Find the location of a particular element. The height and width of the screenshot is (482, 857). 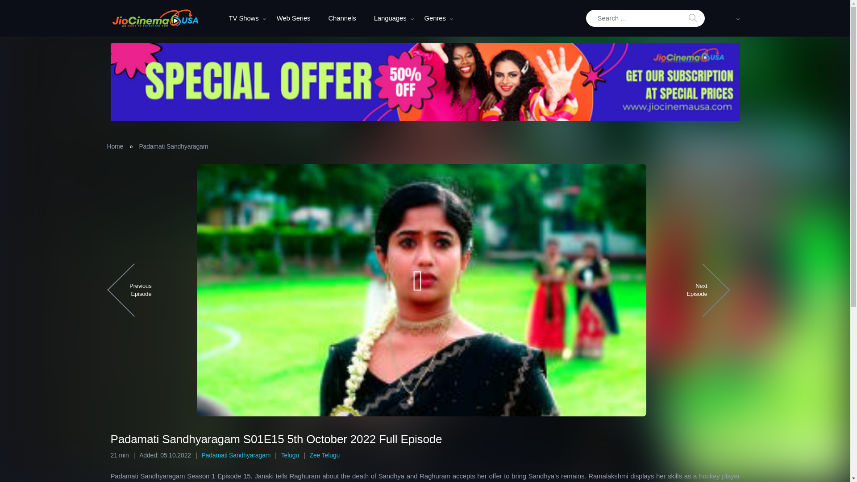

Padamati Sandhyaragam S01E15 5th October 2022 Full Episode is located at coordinates (155, 18).